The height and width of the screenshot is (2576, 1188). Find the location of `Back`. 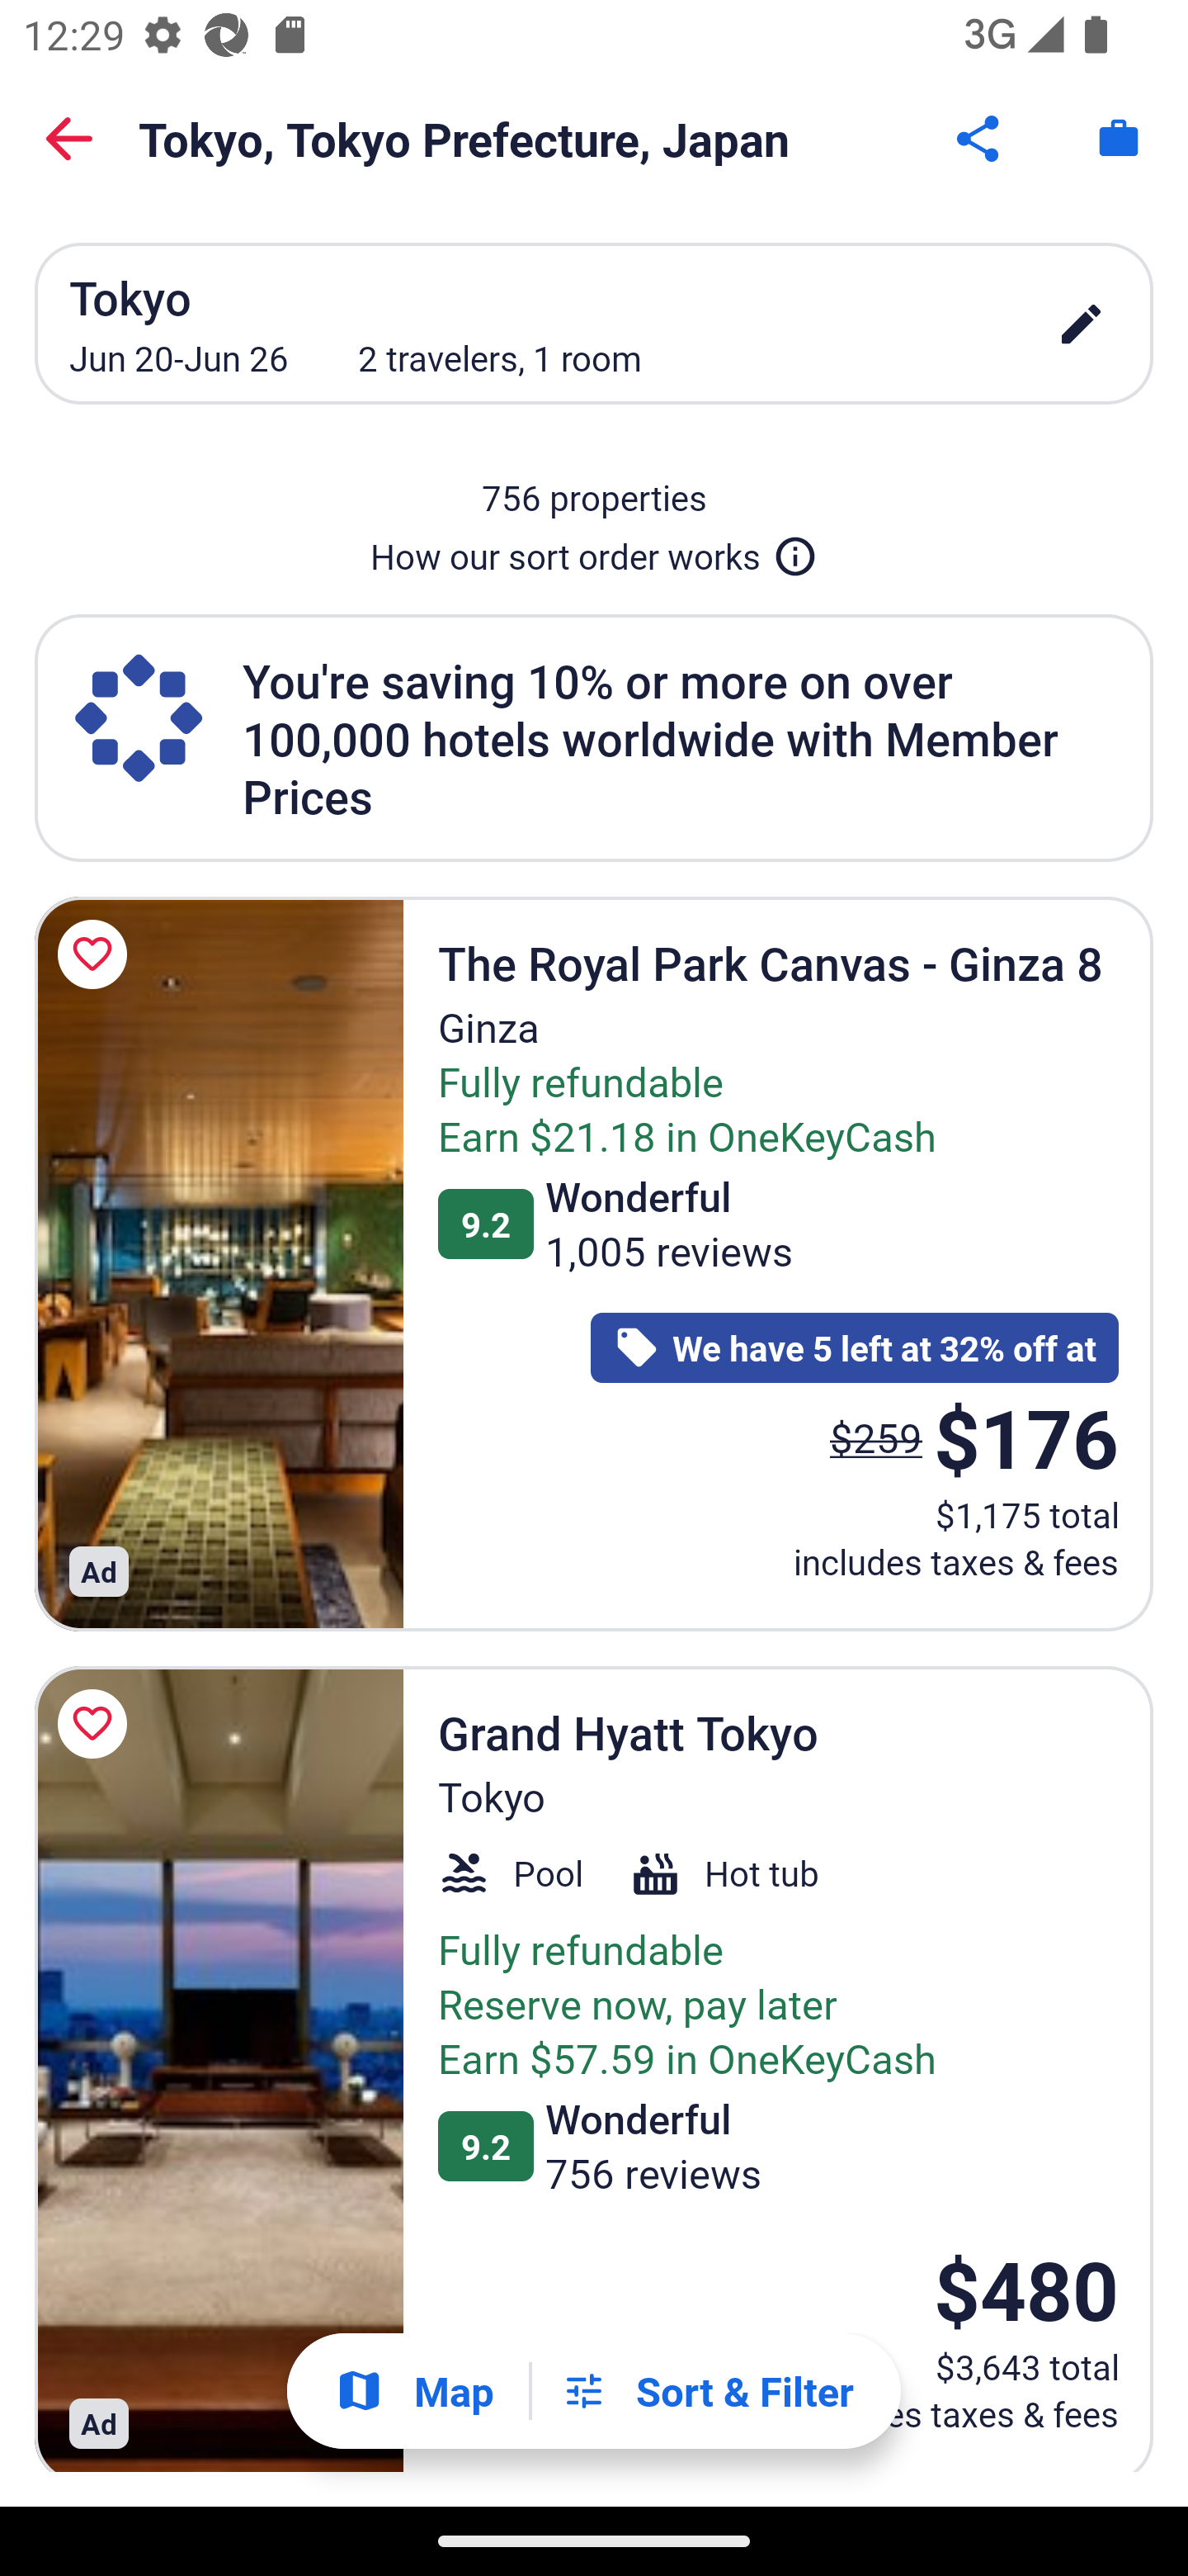

Back is located at coordinates (69, 139).